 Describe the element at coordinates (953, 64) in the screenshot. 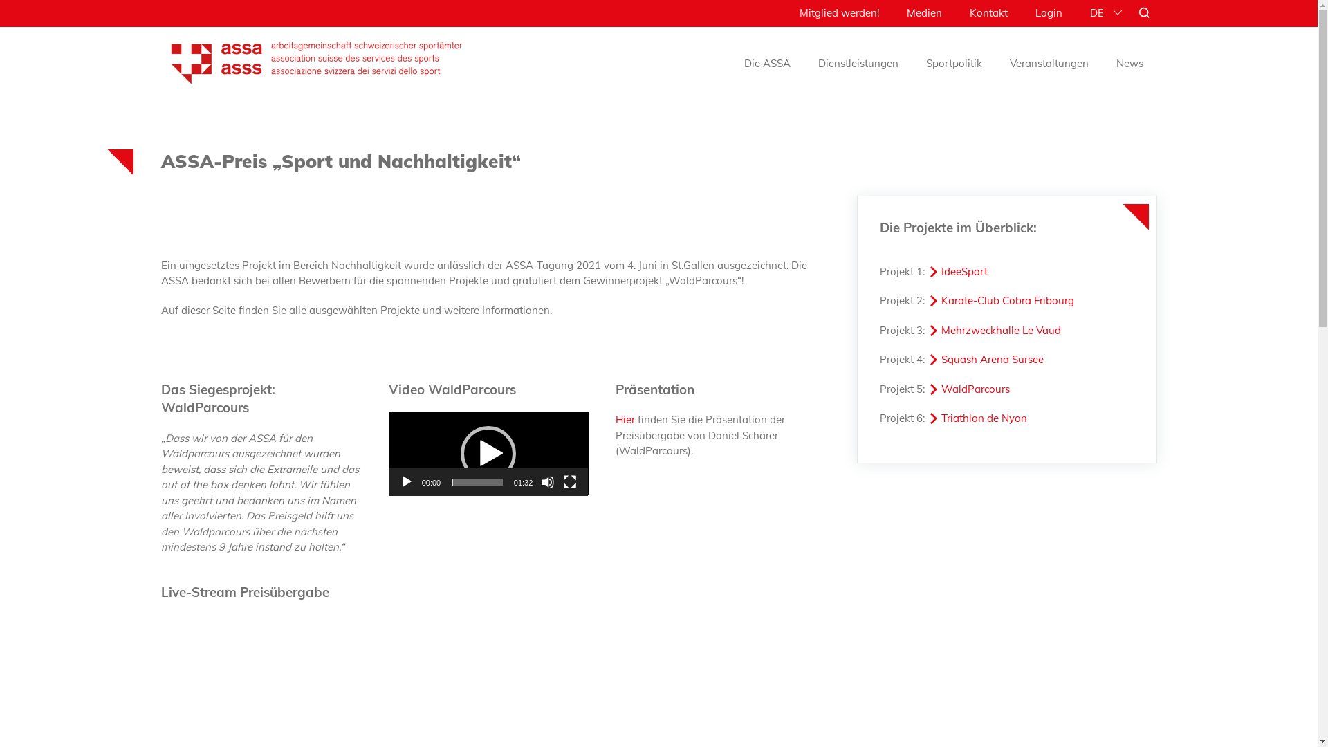

I see `Sportpolitik` at that location.